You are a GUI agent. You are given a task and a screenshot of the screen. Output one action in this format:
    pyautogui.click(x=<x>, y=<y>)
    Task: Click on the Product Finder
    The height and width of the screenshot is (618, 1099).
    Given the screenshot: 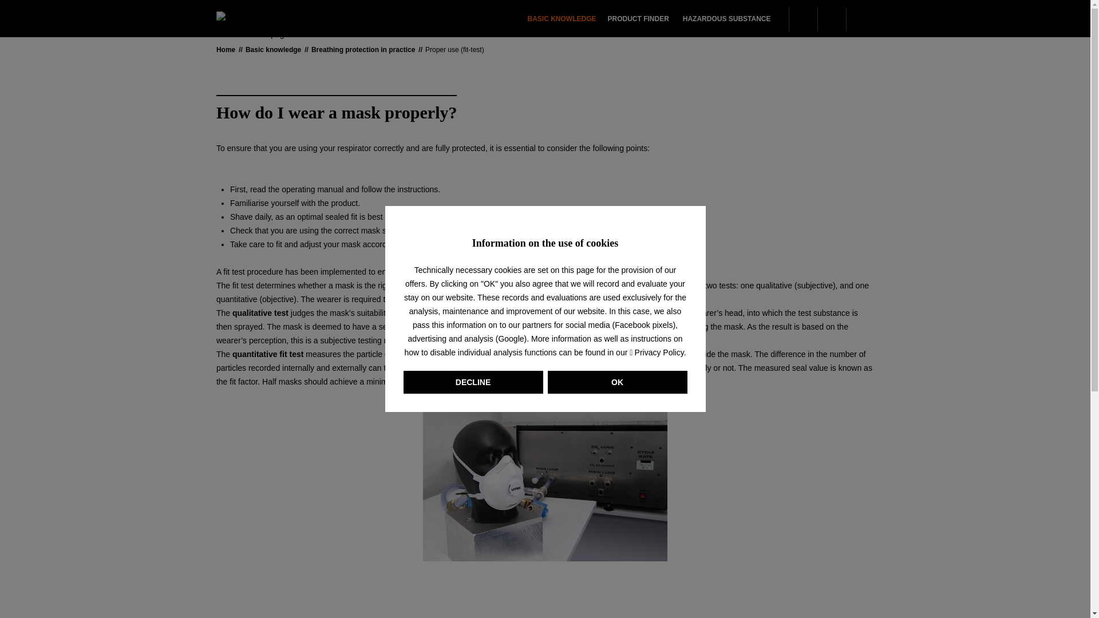 What is the action you would take?
    pyautogui.click(x=727, y=18)
    